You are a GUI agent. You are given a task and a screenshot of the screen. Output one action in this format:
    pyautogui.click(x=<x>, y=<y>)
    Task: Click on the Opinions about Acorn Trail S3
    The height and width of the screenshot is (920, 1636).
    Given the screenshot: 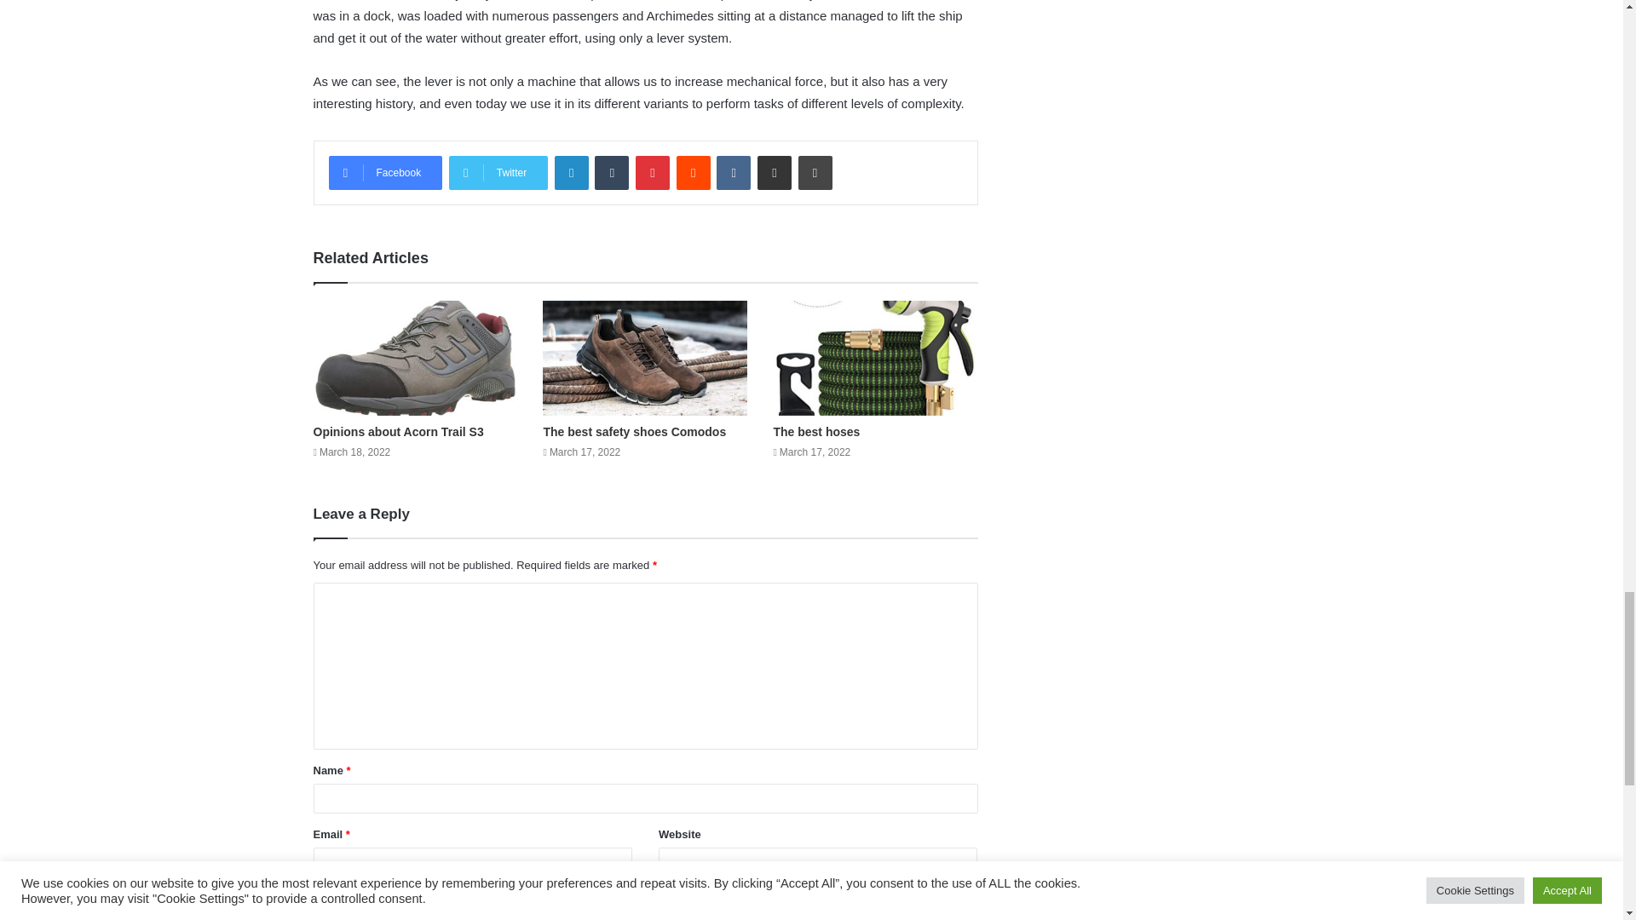 What is the action you would take?
    pyautogui.click(x=399, y=431)
    